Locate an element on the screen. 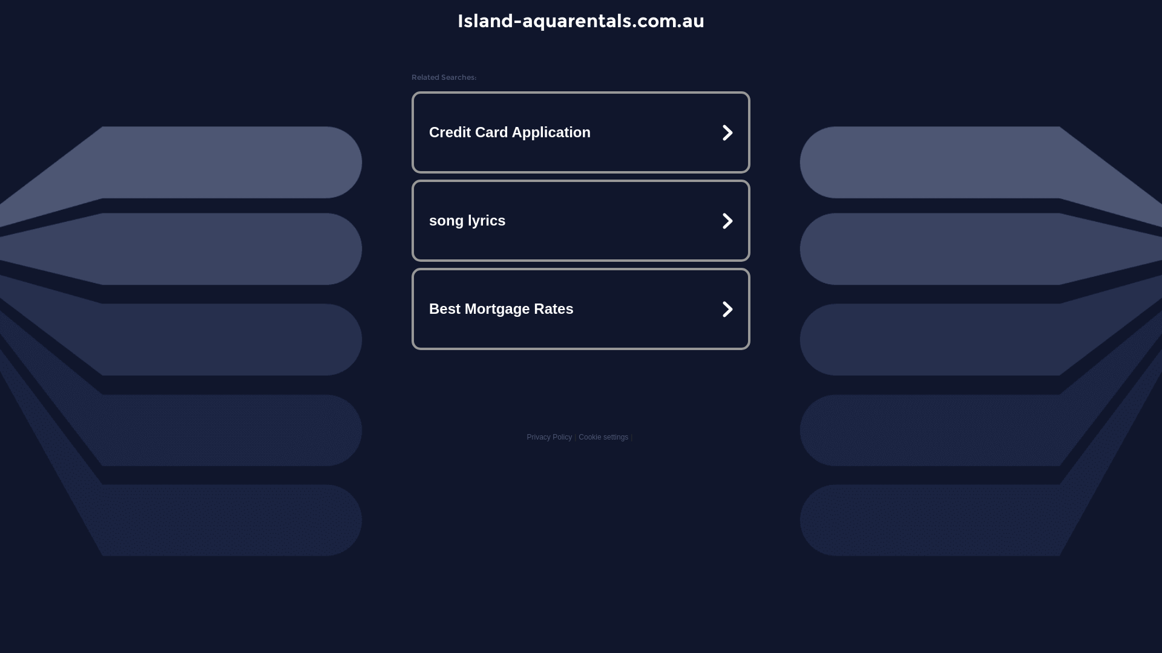 The height and width of the screenshot is (653, 1162). Cookie settings is located at coordinates (603, 437).